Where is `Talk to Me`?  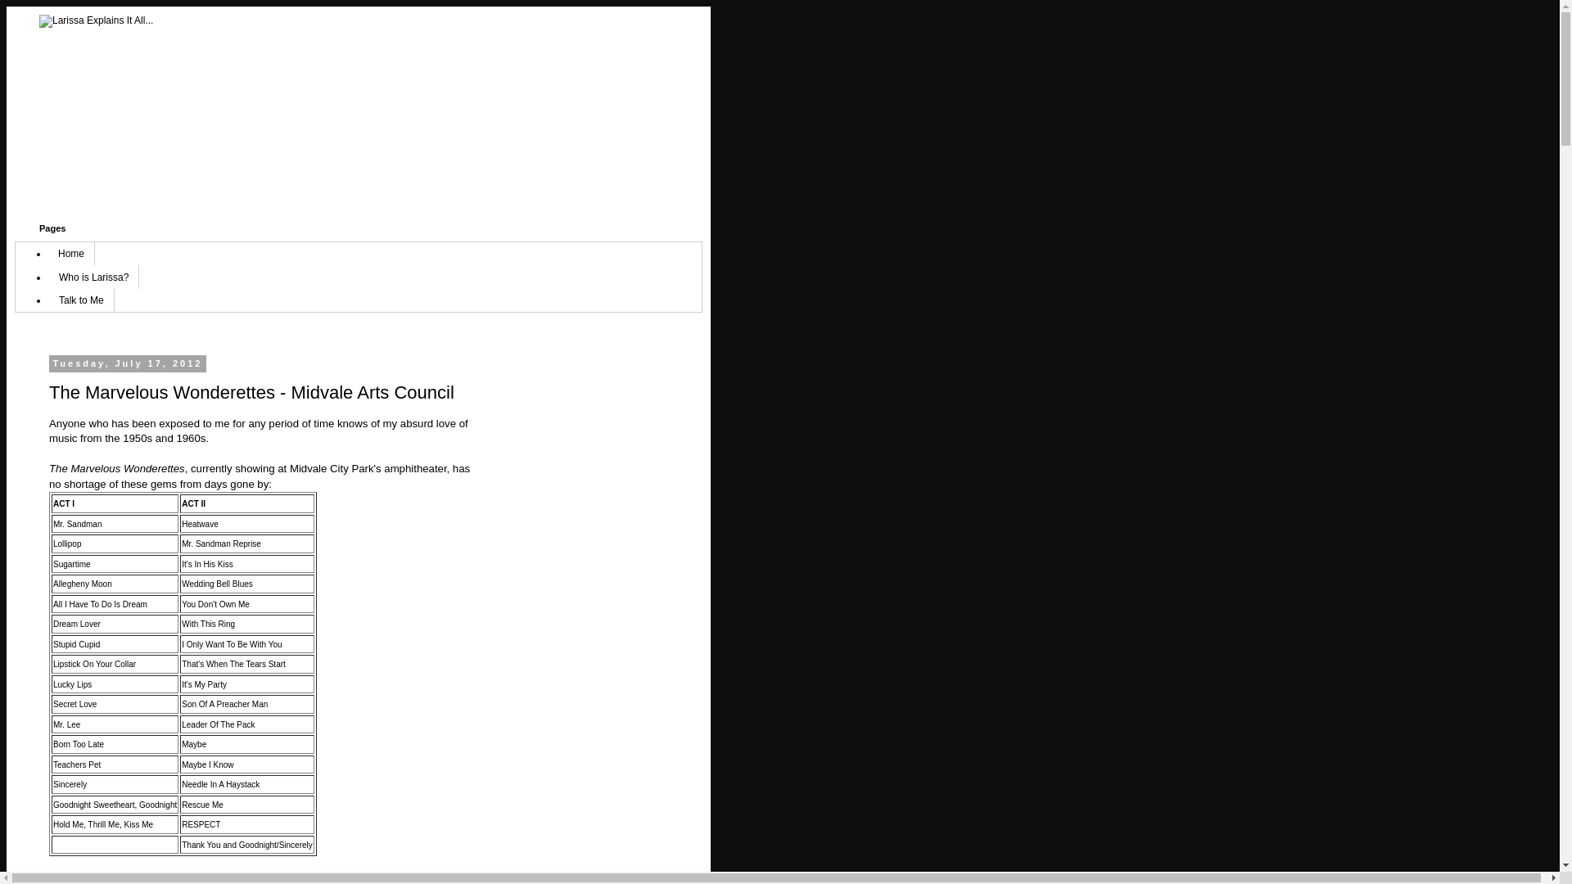
Talk to Me is located at coordinates (82, 300).